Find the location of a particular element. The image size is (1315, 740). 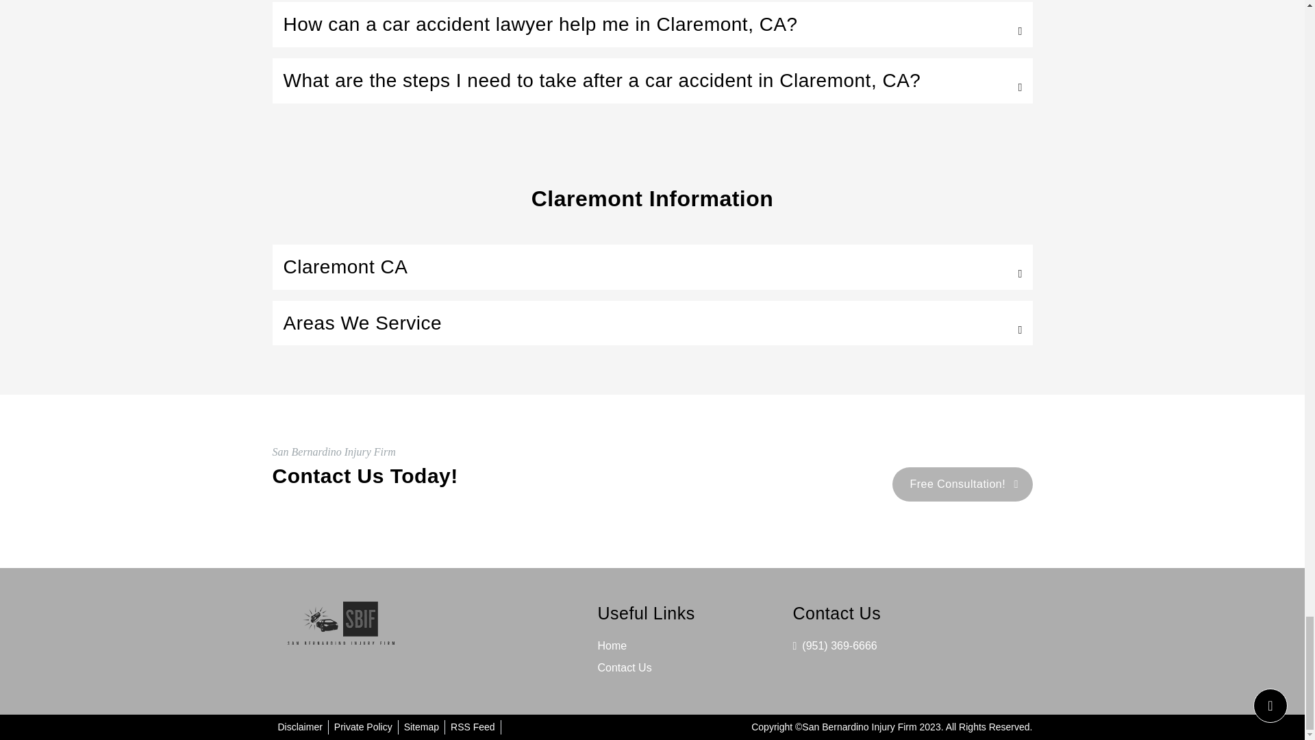

Disclaimer is located at coordinates (300, 727).